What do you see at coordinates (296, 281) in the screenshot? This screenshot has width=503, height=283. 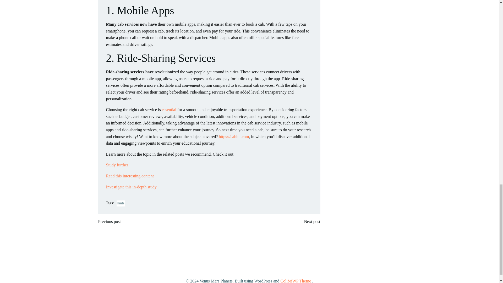 I see `ColibriWP Theme` at bounding box center [296, 281].